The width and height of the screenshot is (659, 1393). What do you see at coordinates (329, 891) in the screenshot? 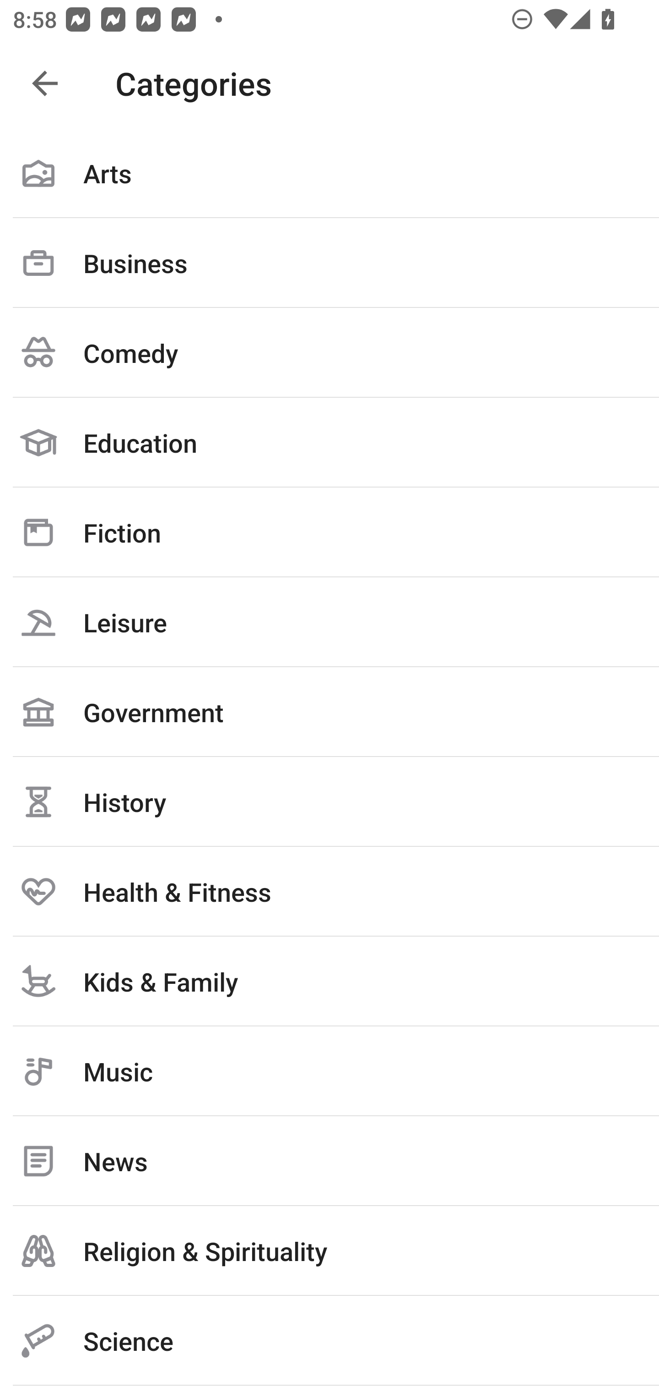
I see `Health & Fitness` at bounding box center [329, 891].